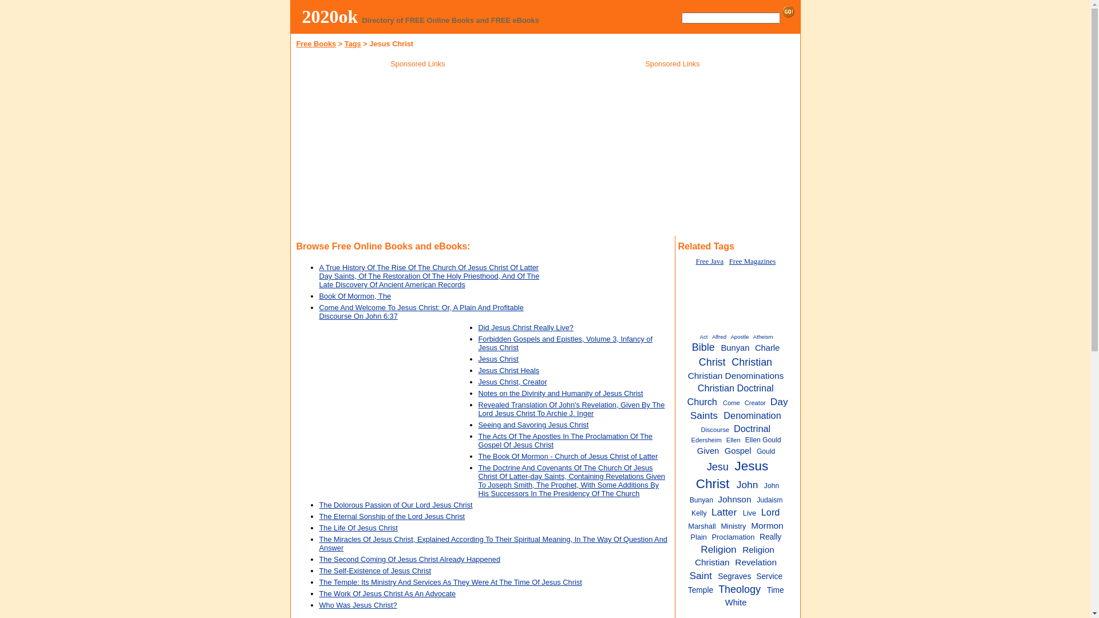 This screenshot has width=1099, height=618. Describe the element at coordinates (714, 362) in the screenshot. I see `Christ` at that location.